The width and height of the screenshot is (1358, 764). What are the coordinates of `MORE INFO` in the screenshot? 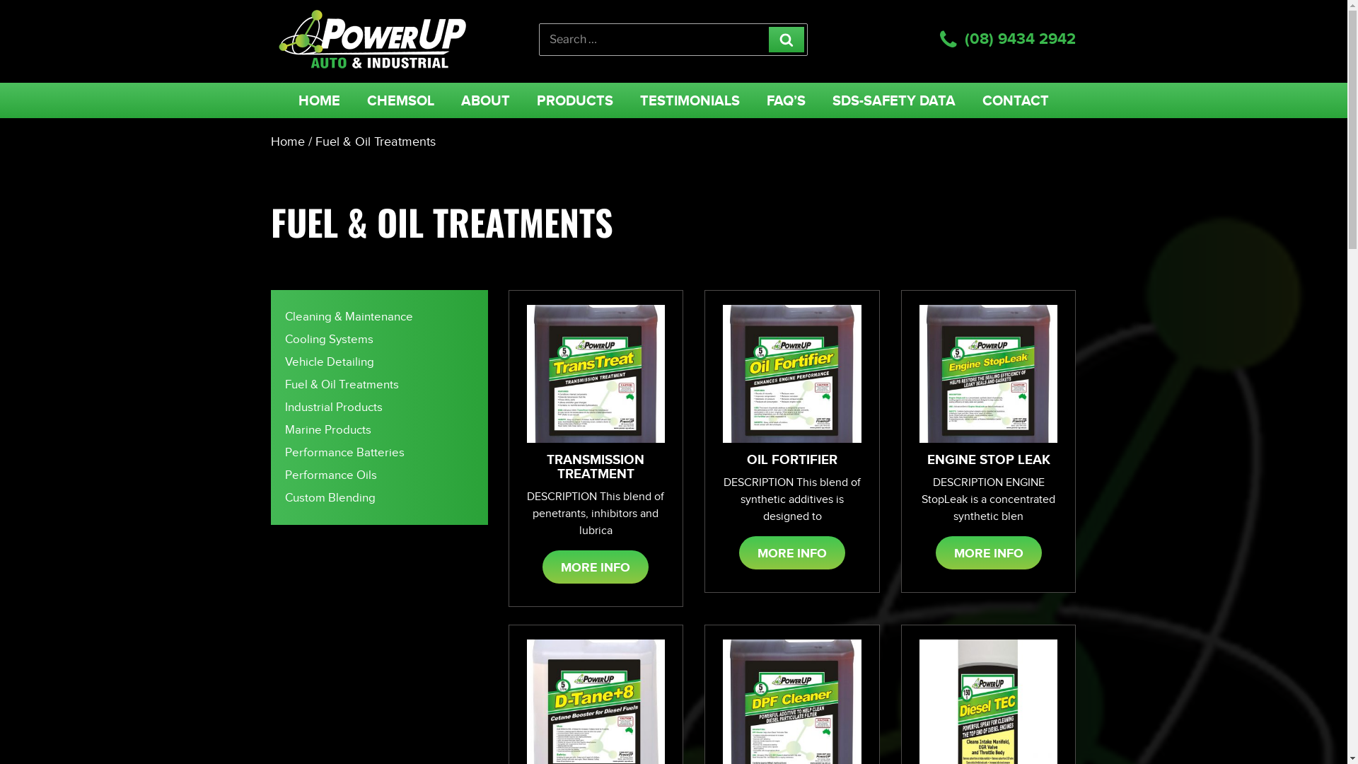 It's located at (989, 553).